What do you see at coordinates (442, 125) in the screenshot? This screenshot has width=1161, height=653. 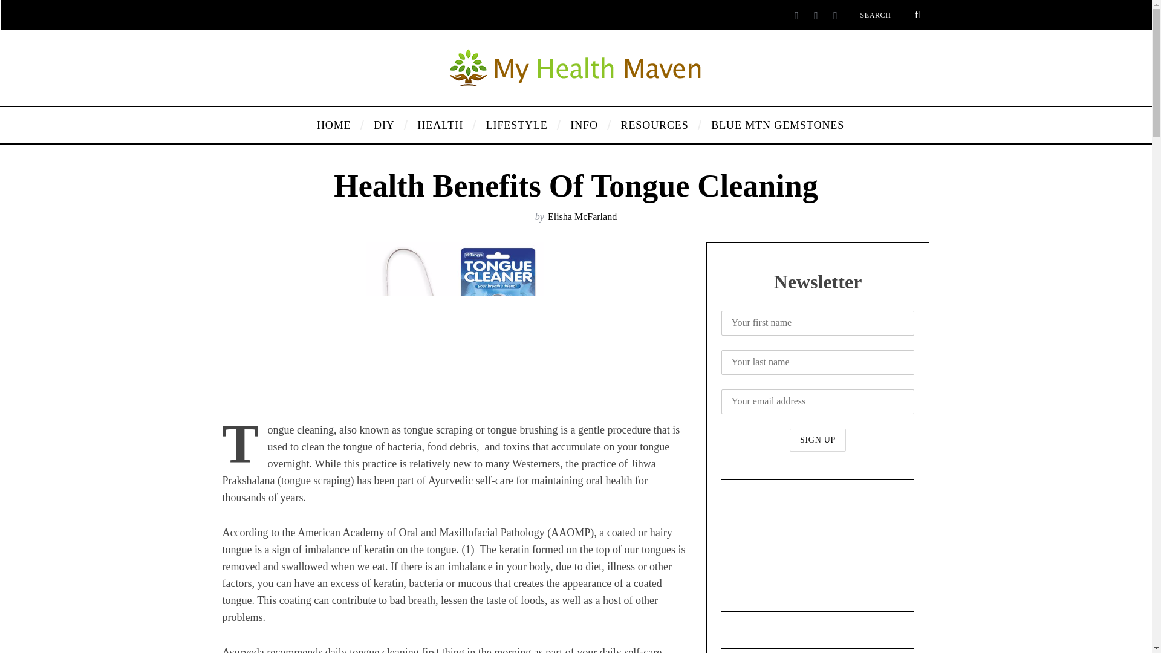 I see `HEALTH` at bounding box center [442, 125].